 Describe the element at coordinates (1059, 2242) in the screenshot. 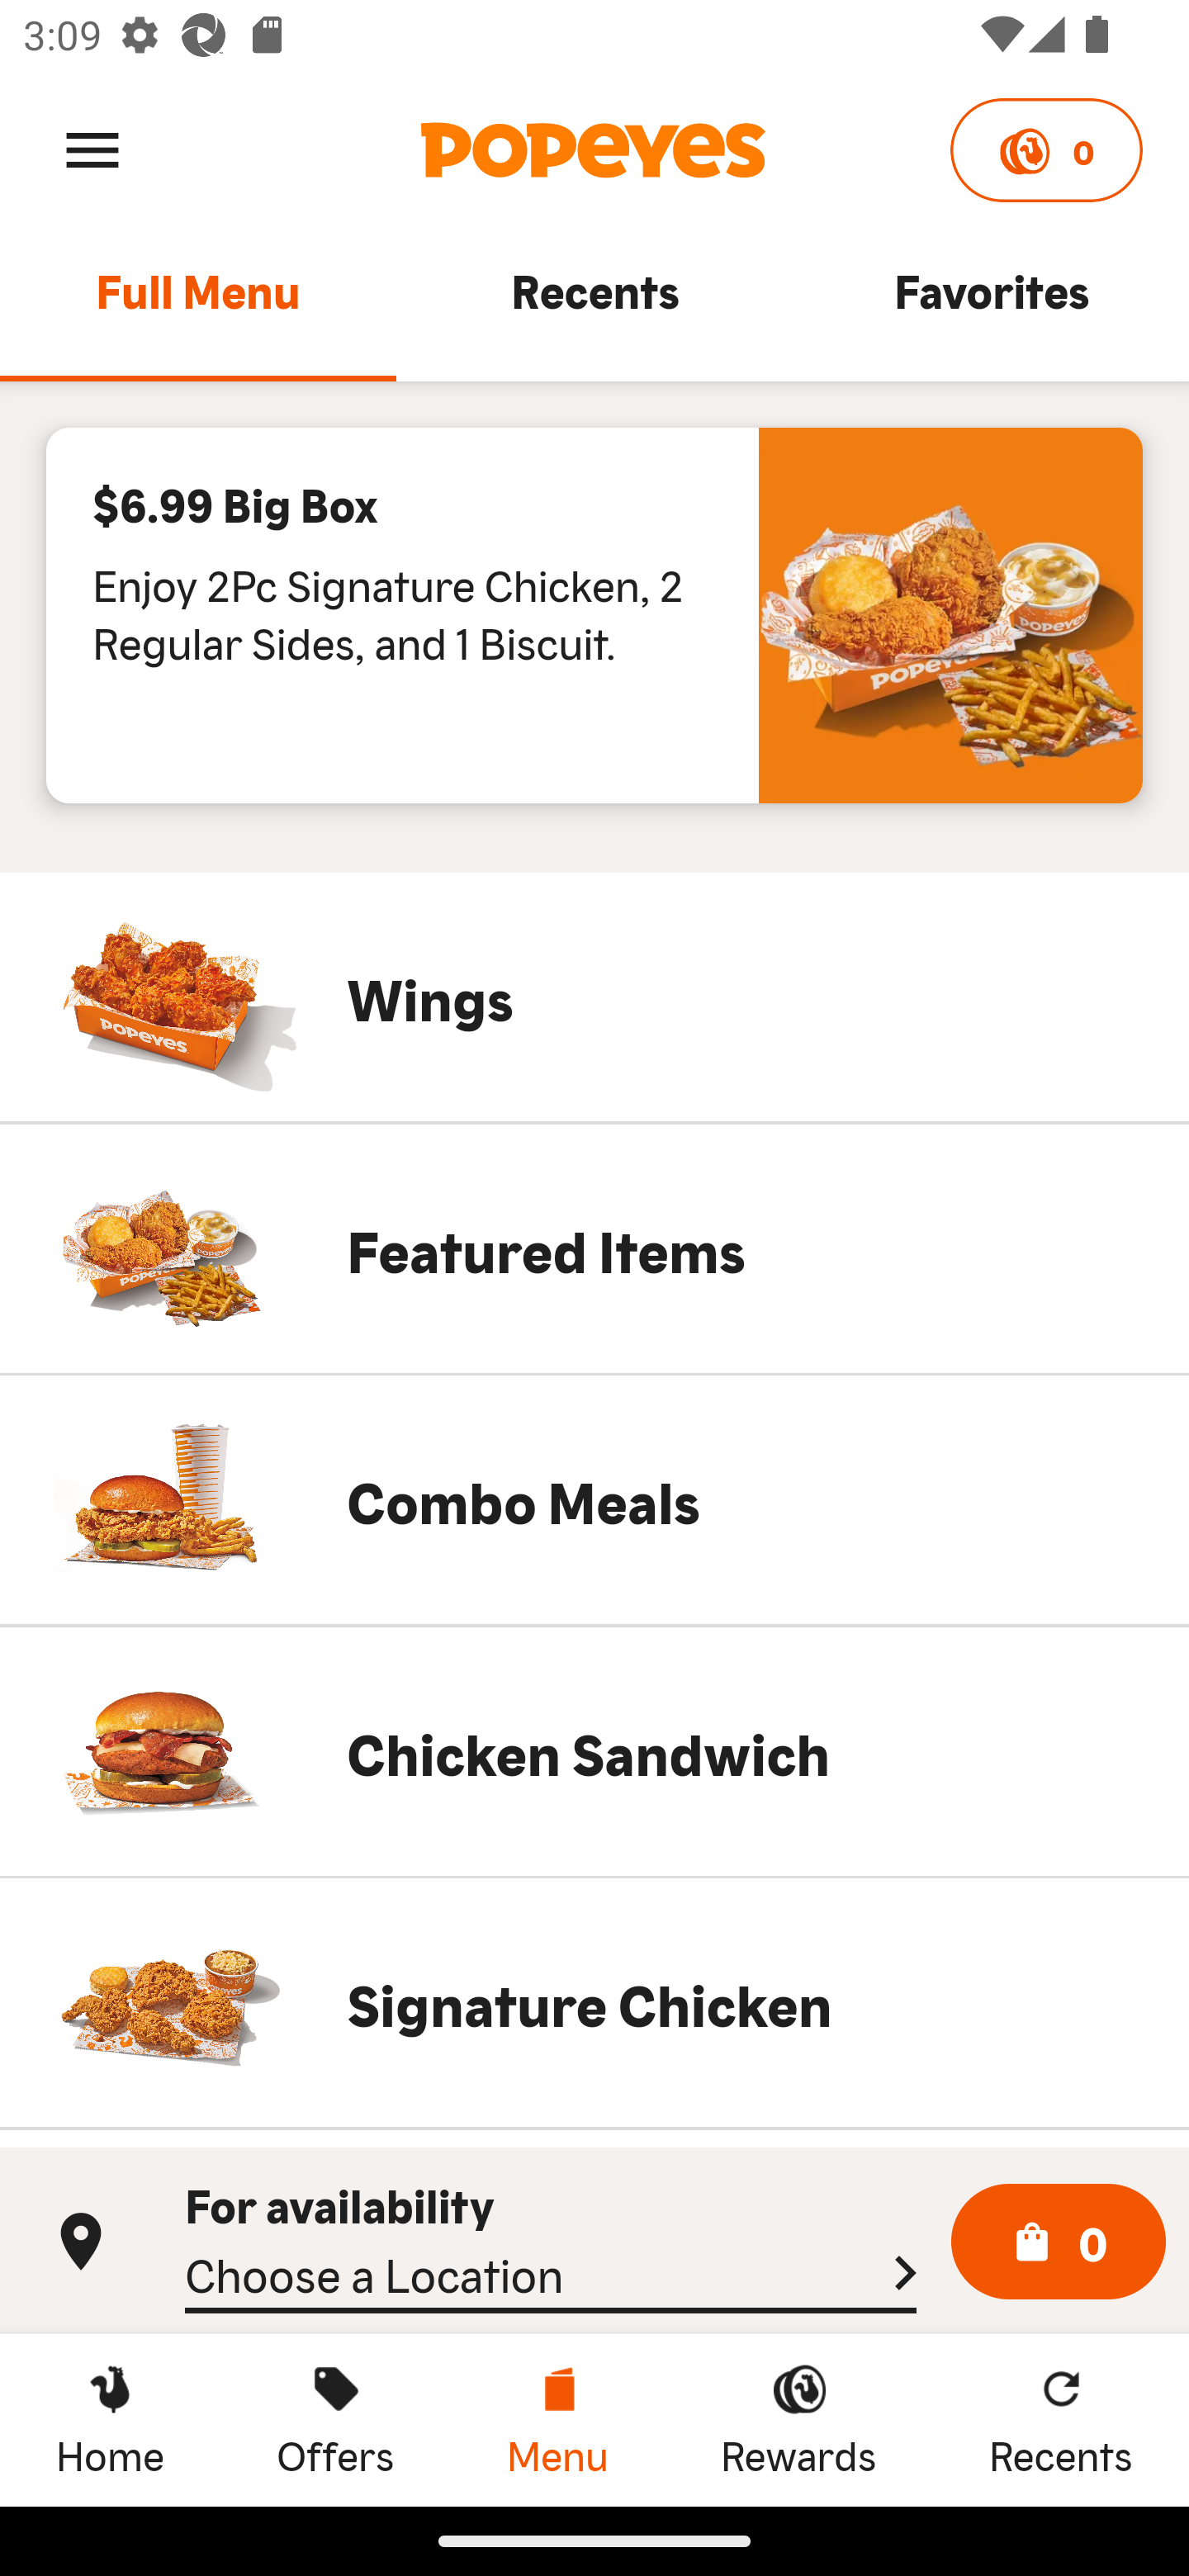

I see `0 Cart total  0` at that location.